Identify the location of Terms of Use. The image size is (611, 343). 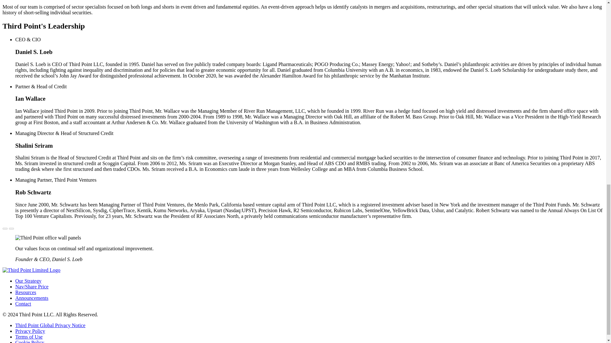
(29, 337).